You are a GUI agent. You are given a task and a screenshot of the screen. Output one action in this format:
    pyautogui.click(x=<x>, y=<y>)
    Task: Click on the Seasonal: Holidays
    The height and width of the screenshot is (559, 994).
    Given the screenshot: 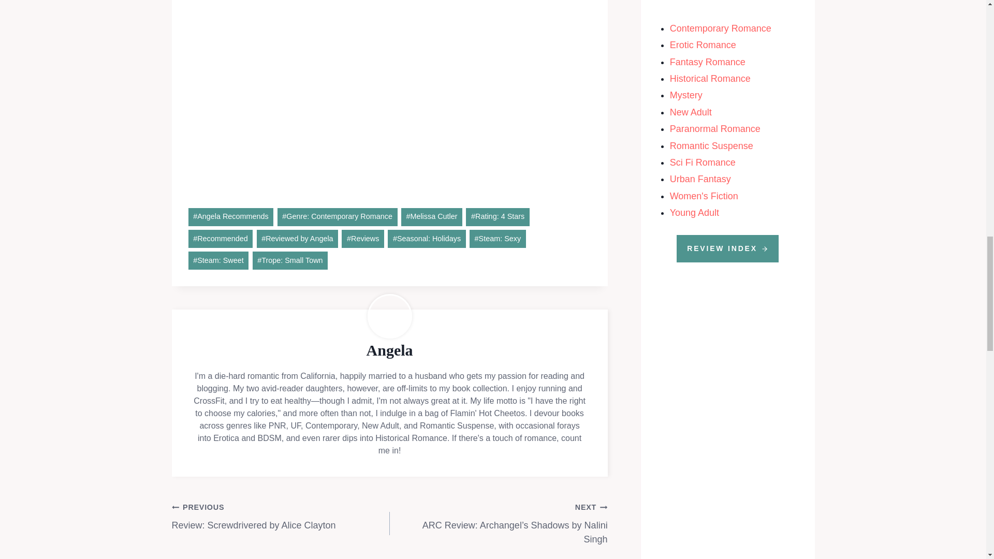 What is the action you would take?
    pyautogui.click(x=426, y=239)
    